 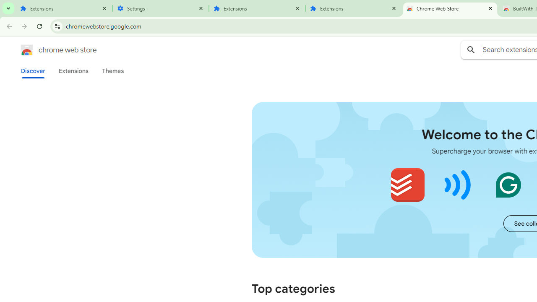 What do you see at coordinates (353, 8) in the screenshot?
I see `Extensions` at bounding box center [353, 8].